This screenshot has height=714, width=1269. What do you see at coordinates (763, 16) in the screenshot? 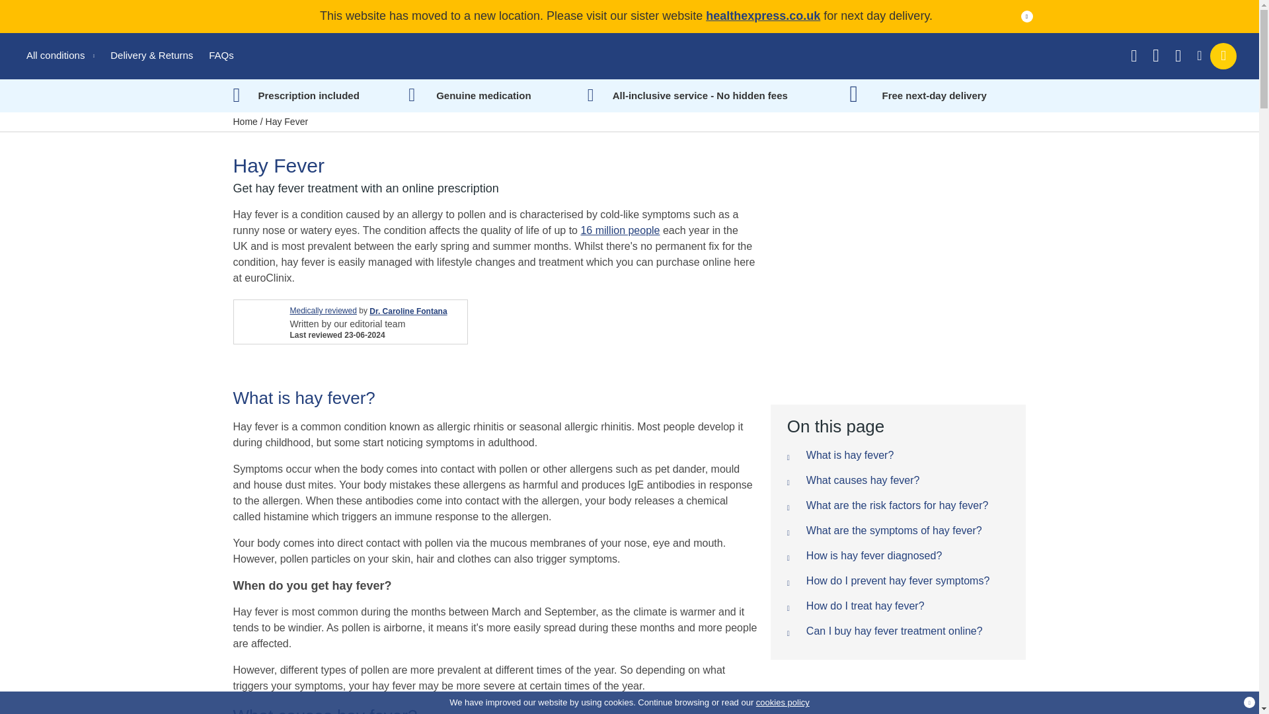
I see `healthexpress.co.uk` at bounding box center [763, 16].